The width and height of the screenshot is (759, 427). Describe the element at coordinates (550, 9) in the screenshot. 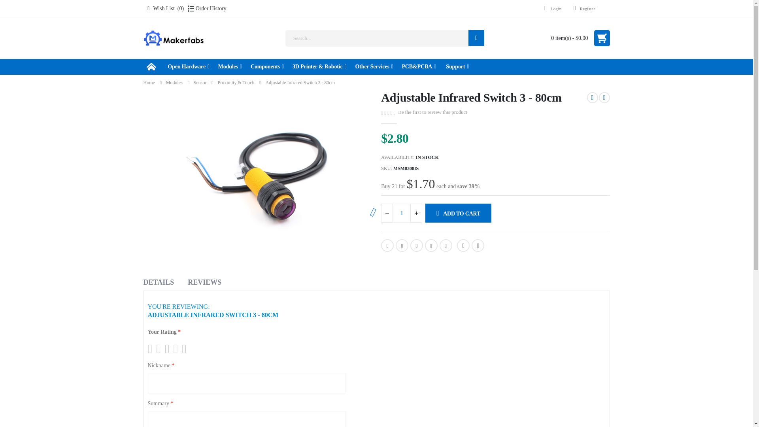

I see `Login` at that location.